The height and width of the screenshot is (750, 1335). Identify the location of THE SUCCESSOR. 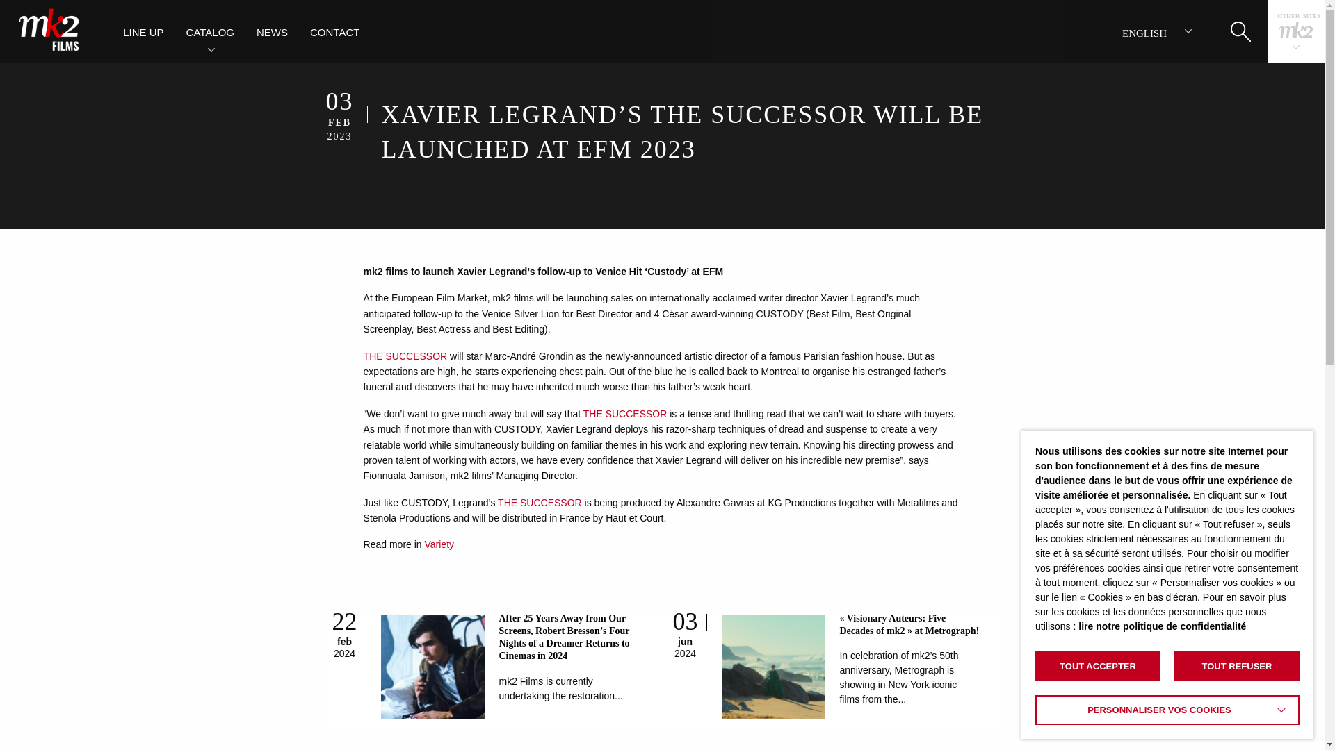
(405, 356).